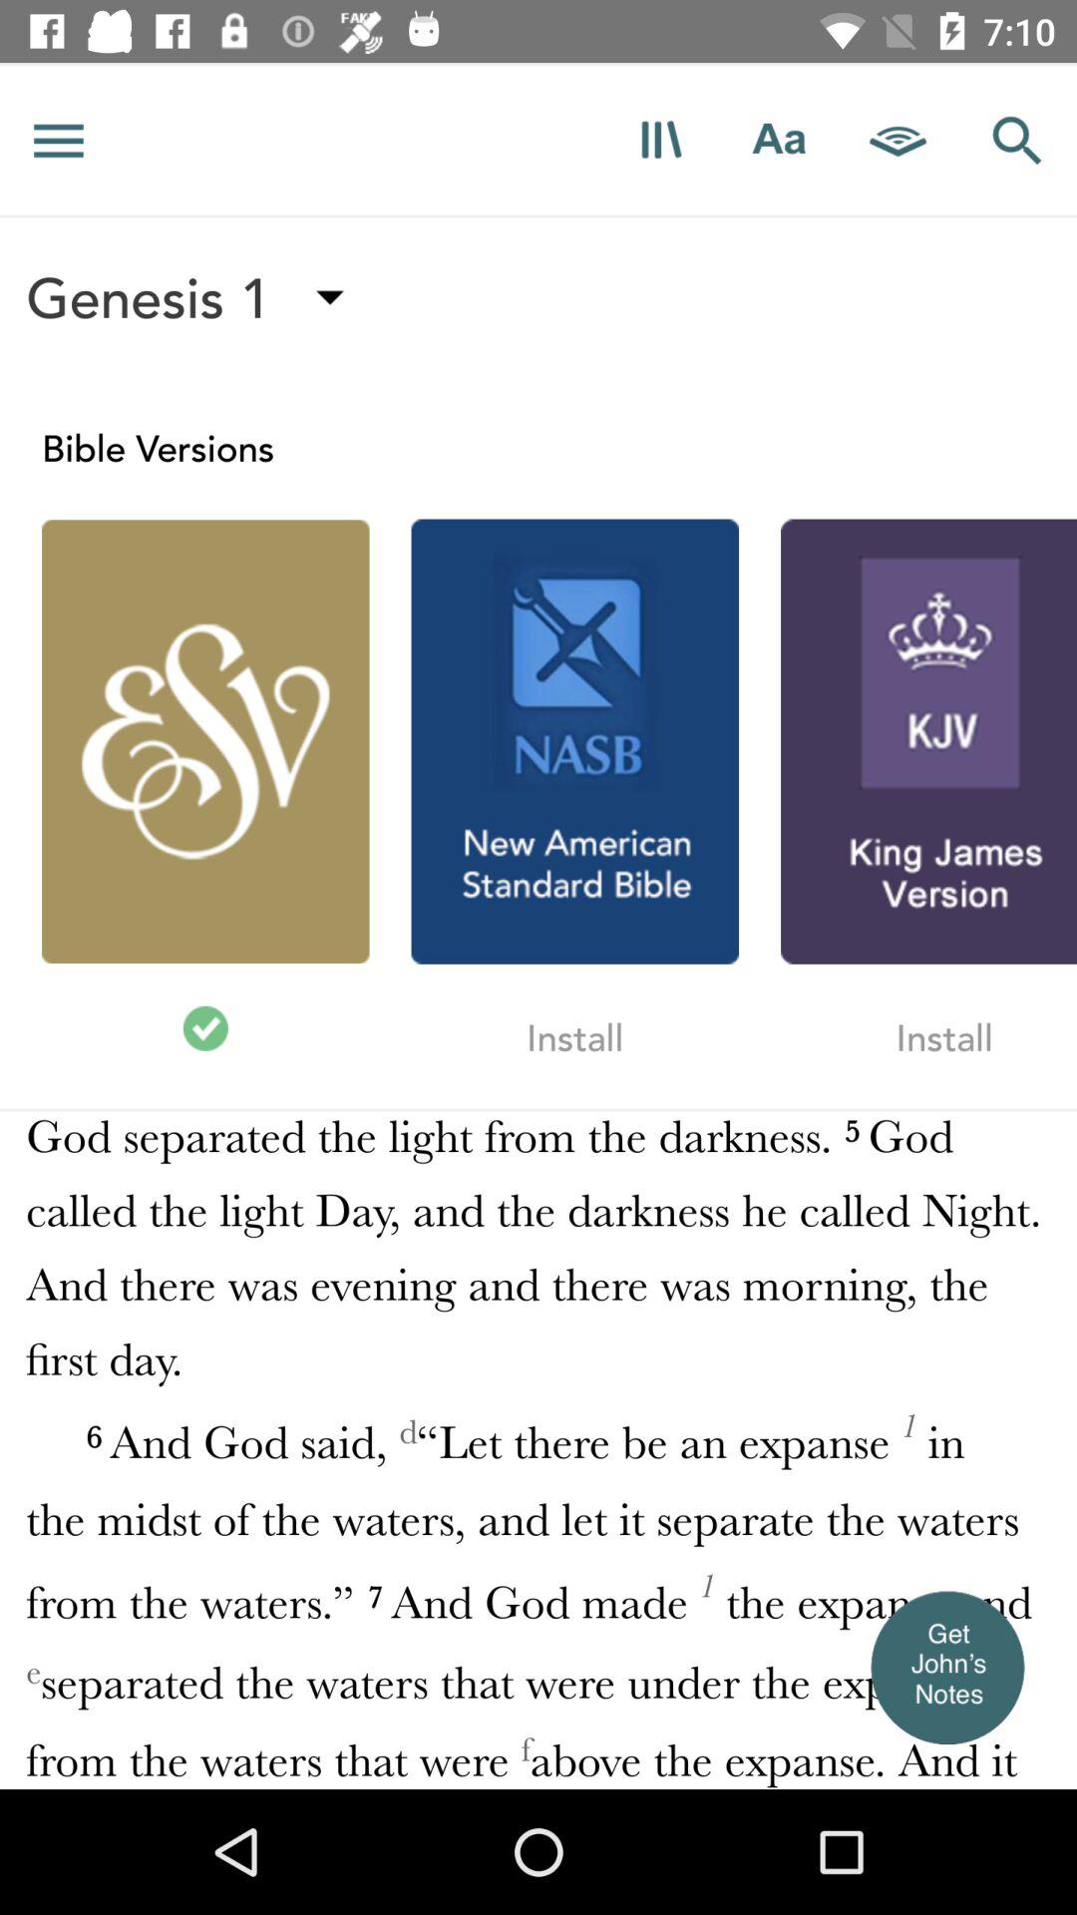 The height and width of the screenshot is (1915, 1077). Describe the element at coordinates (660, 140) in the screenshot. I see `books` at that location.